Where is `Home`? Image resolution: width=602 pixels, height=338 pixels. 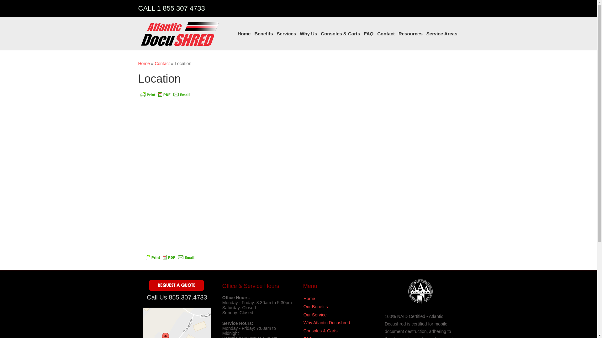
Home is located at coordinates (179, 34).